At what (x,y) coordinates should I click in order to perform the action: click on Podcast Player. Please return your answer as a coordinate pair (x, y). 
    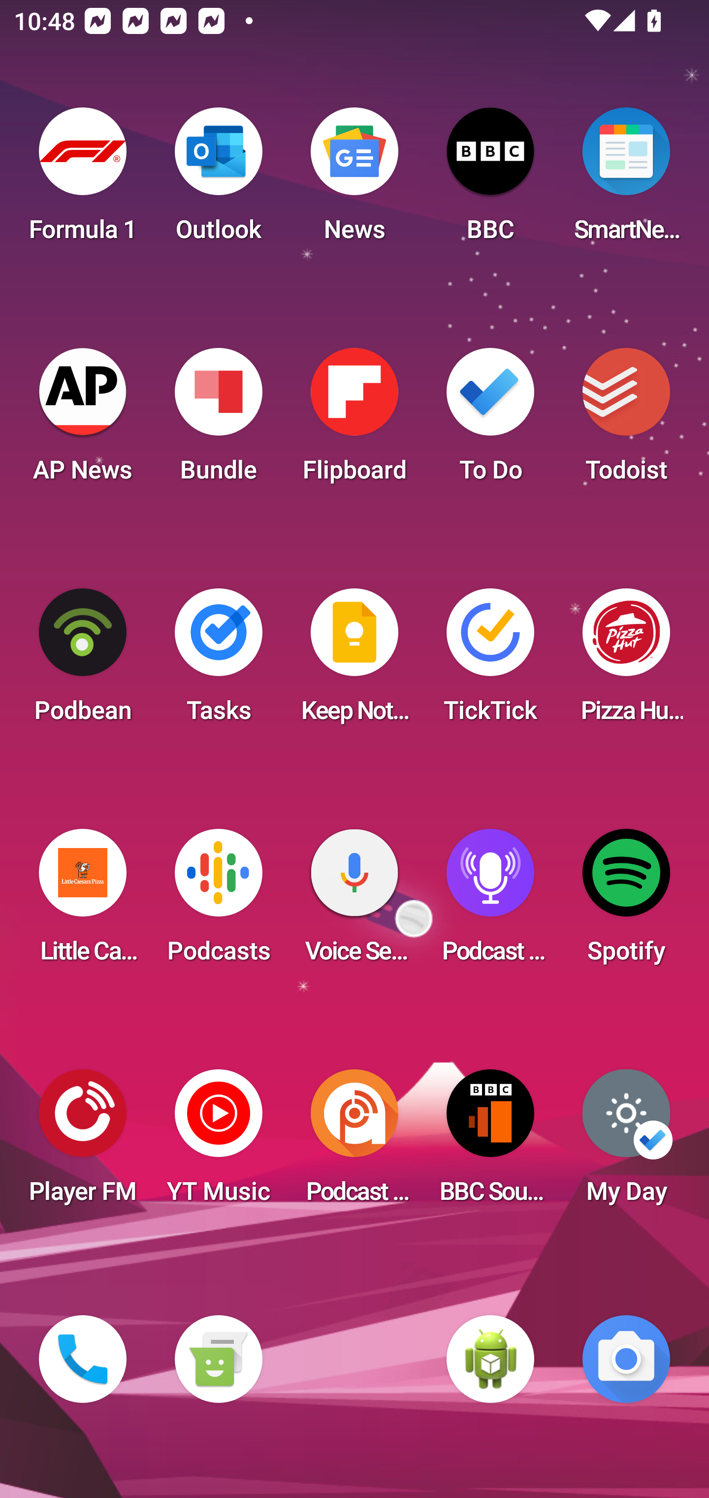
    Looking at the image, I should click on (490, 902).